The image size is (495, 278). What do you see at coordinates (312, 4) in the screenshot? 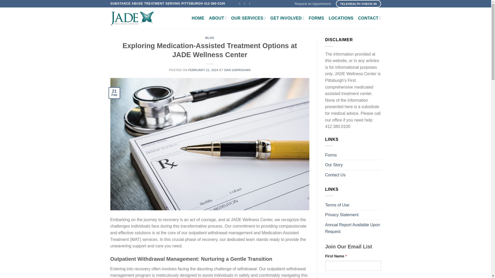
I see `Request an Appointment` at bounding box center [312, 4].